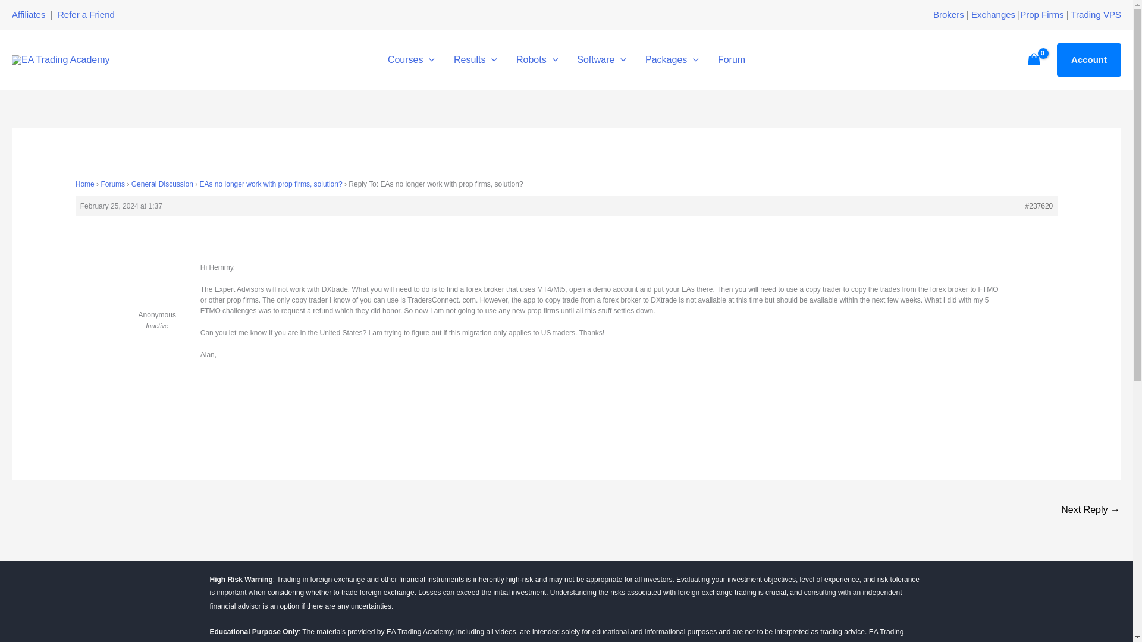  What do you see at coordinates (602, 59) in the screenshot?
I see `Software` at bounding box center [602, 59].